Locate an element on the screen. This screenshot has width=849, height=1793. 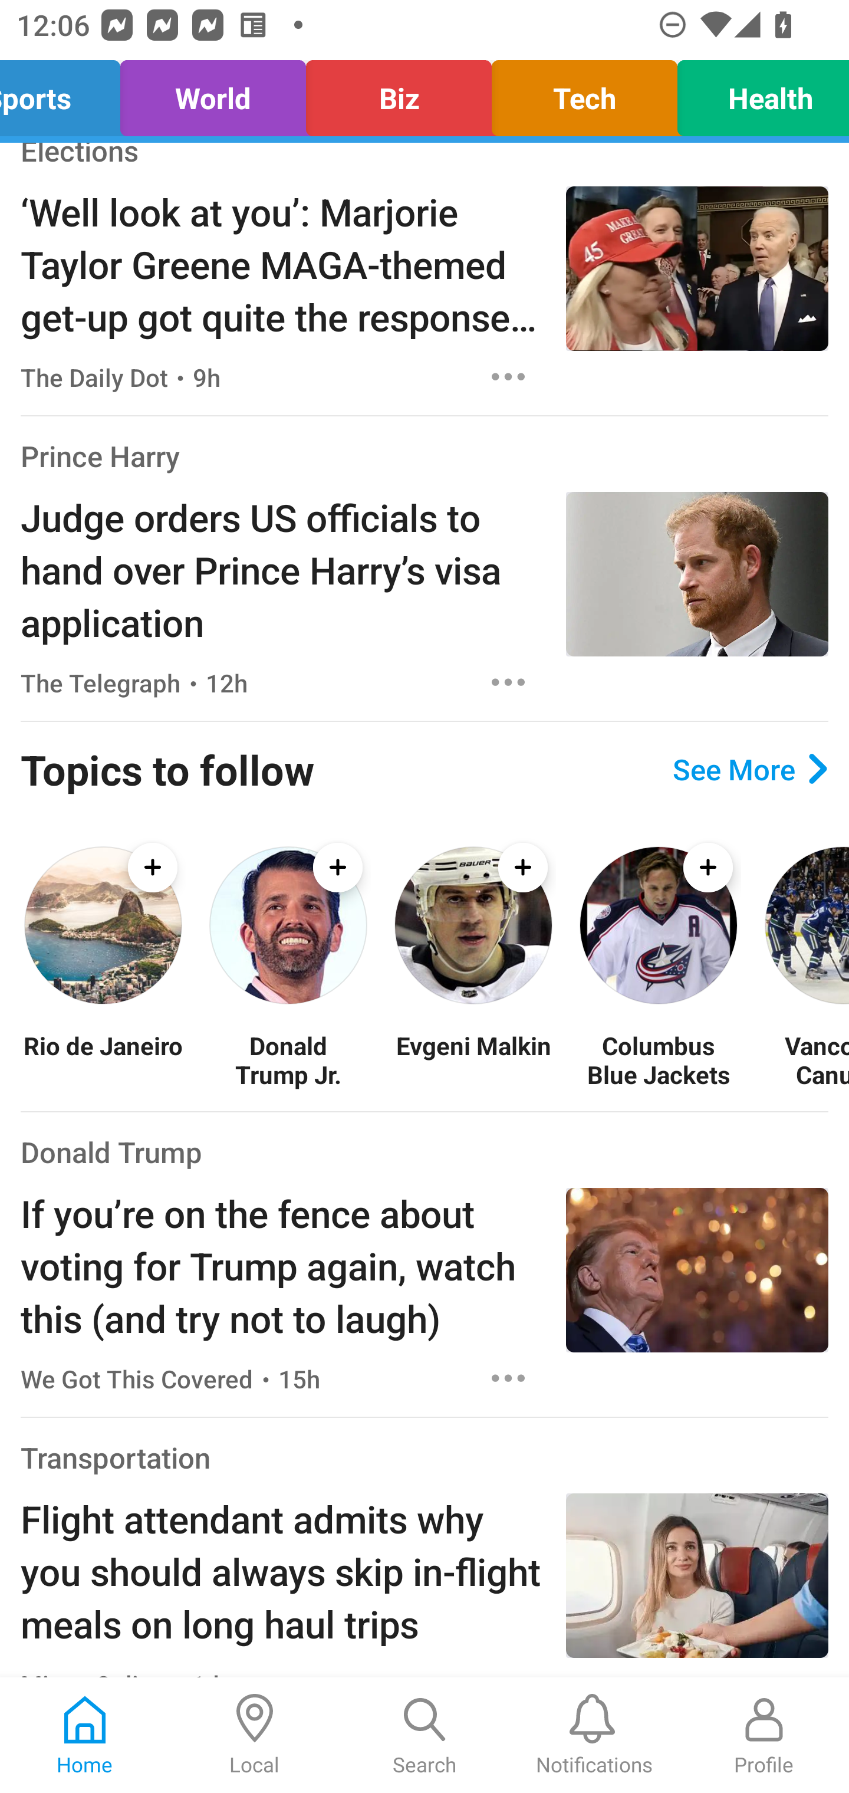
Local is located at coordinates (255, 1735).